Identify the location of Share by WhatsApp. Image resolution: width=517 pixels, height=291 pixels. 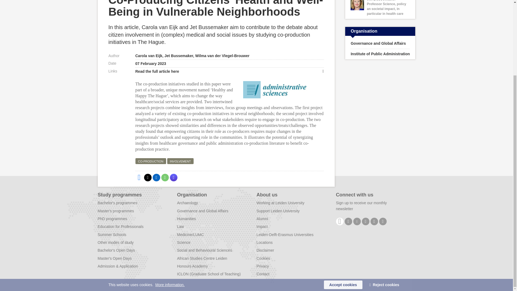
(165, 177).